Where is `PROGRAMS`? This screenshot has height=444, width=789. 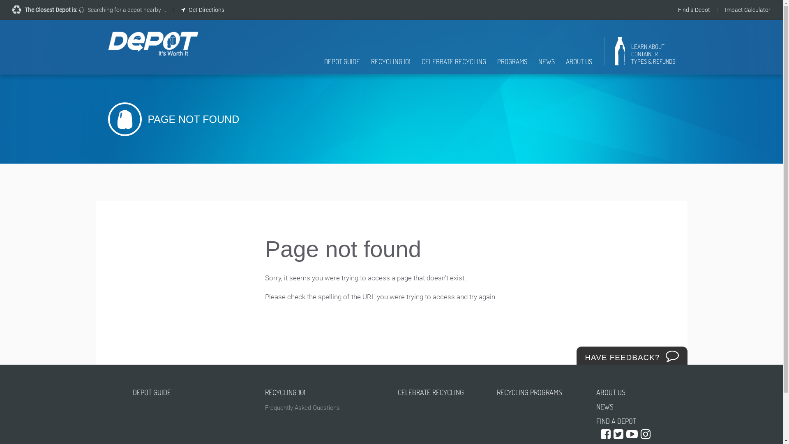
PROGRAMS is located at coordinates (512, 66).